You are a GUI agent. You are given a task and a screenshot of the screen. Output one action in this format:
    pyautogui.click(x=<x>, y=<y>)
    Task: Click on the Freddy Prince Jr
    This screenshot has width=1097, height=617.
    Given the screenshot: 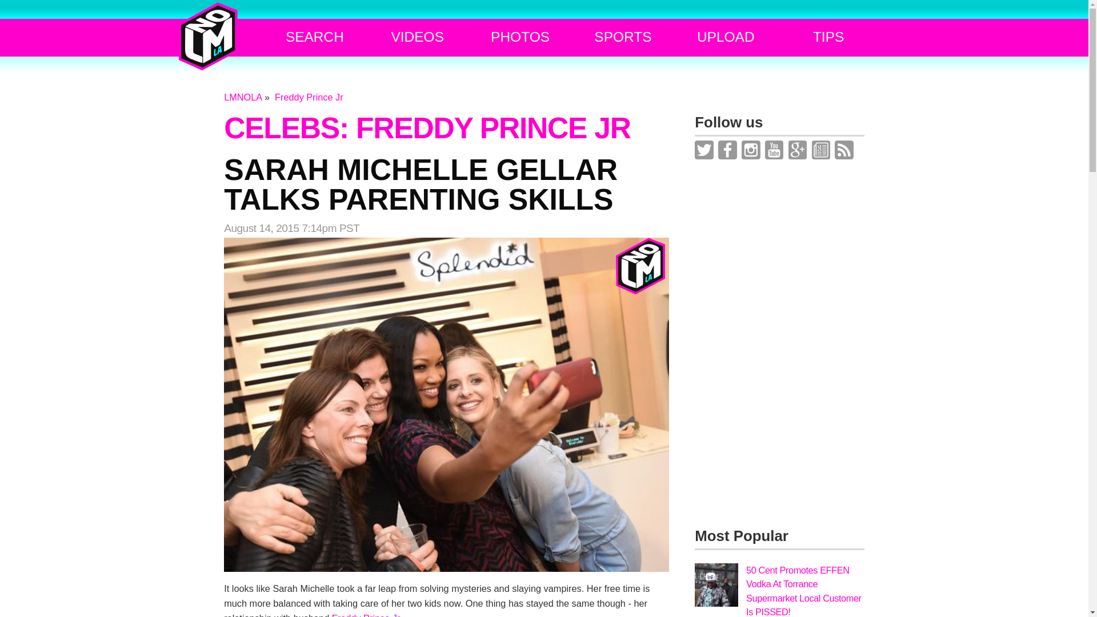 What is the action you would take?
    pyautogui.click(x=366, y=615)
    